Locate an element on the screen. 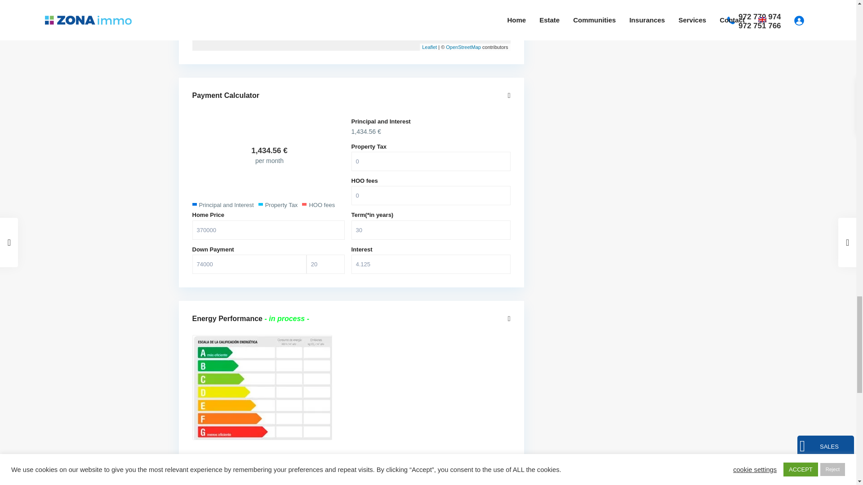 The width and height of the screenshot is (863, 485). 0 is located at coordinates (431, 162).